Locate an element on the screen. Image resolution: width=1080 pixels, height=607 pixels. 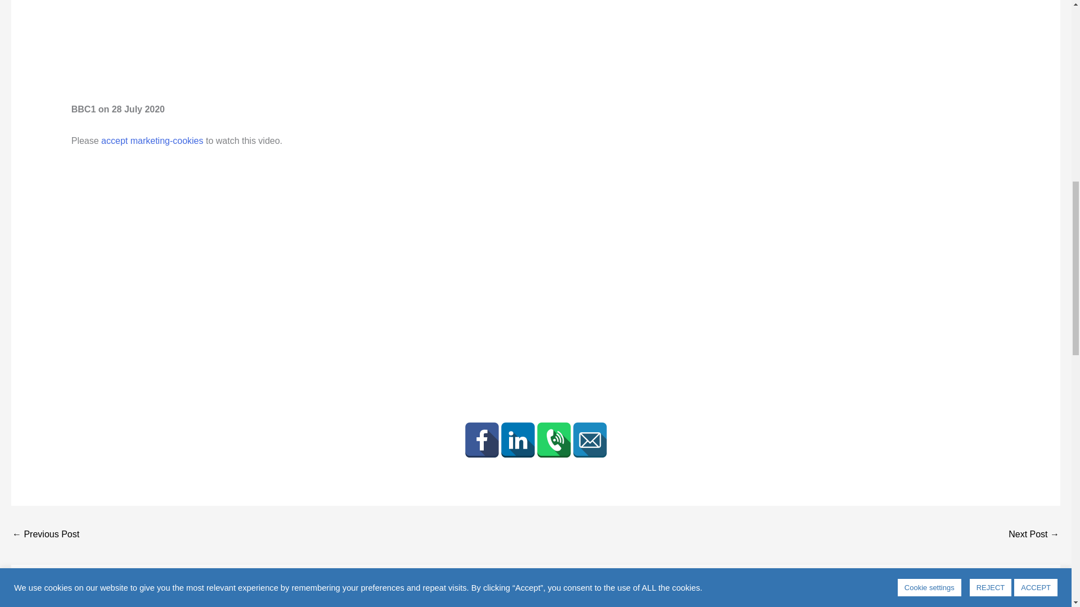
accept marketing-cookies is located at coordinates (152, 141).